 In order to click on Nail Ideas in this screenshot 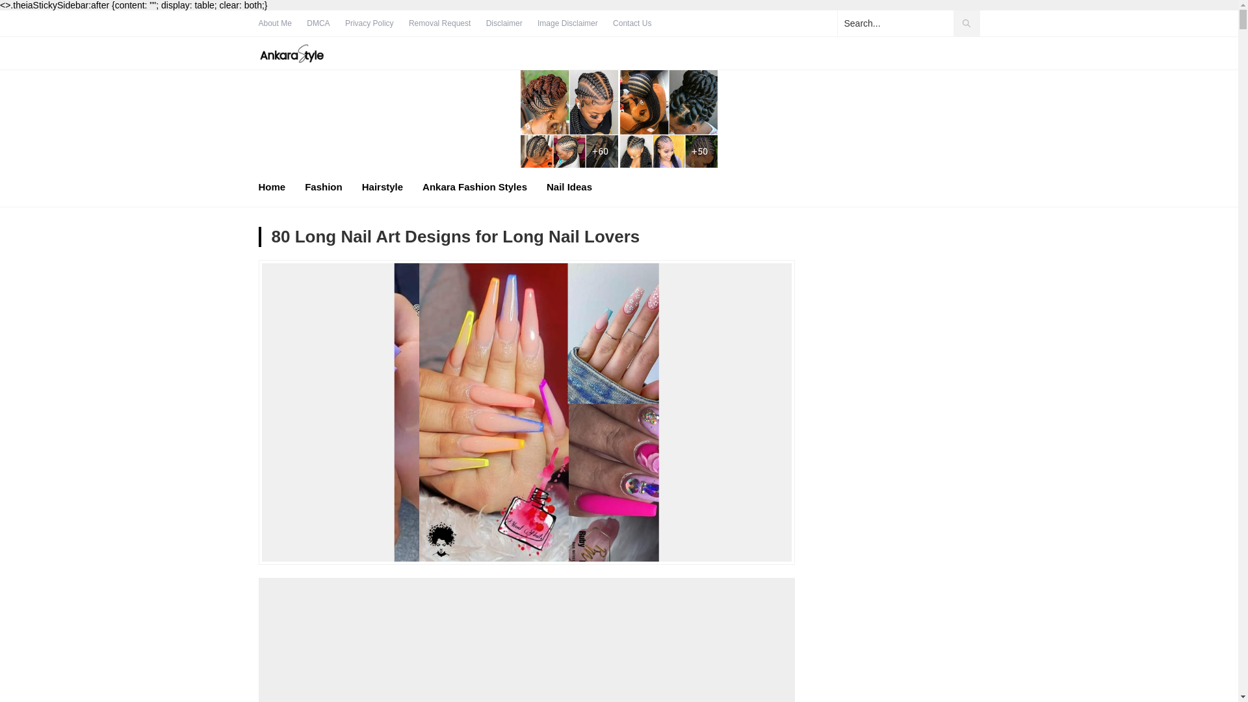, I will do `click(569, 187)`.